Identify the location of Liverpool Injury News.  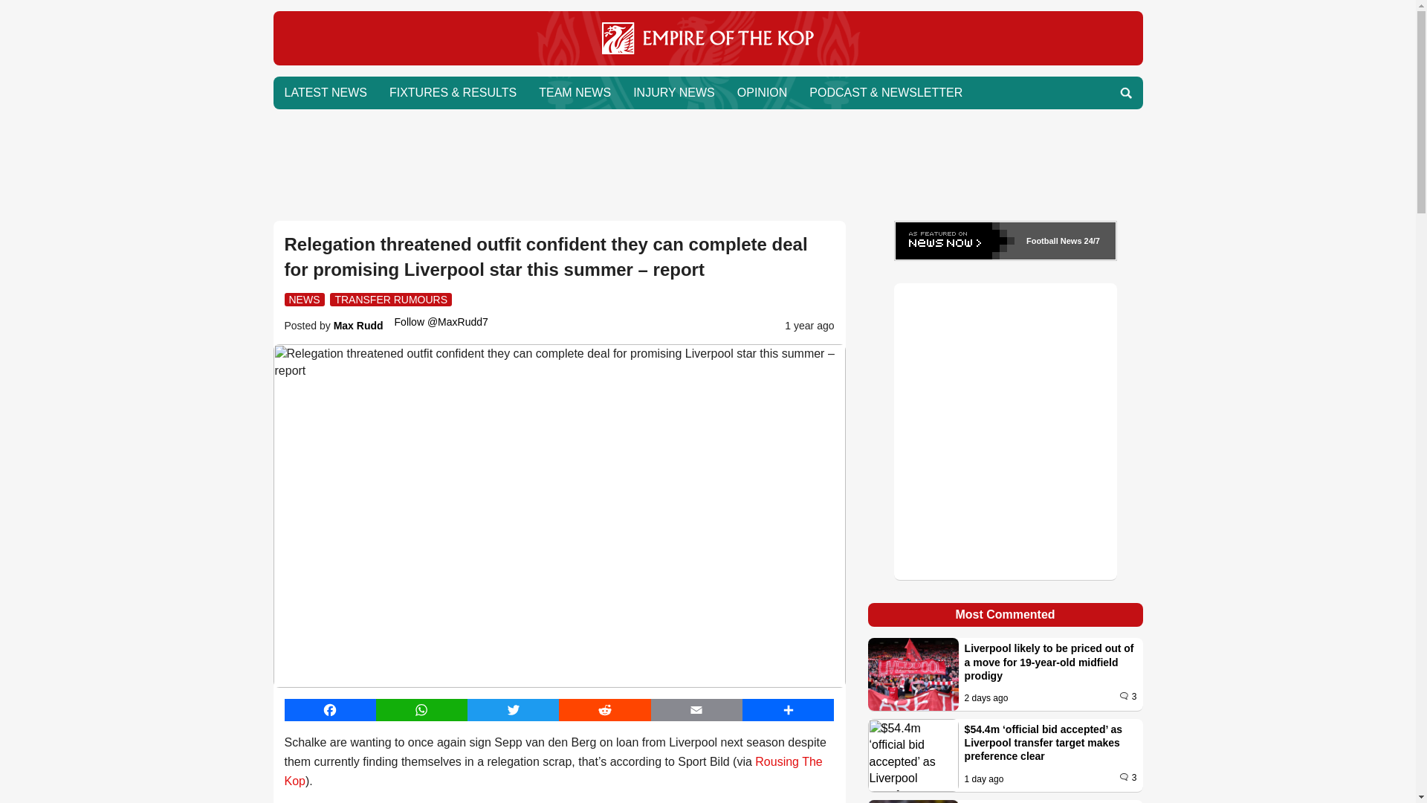
(674, 92).